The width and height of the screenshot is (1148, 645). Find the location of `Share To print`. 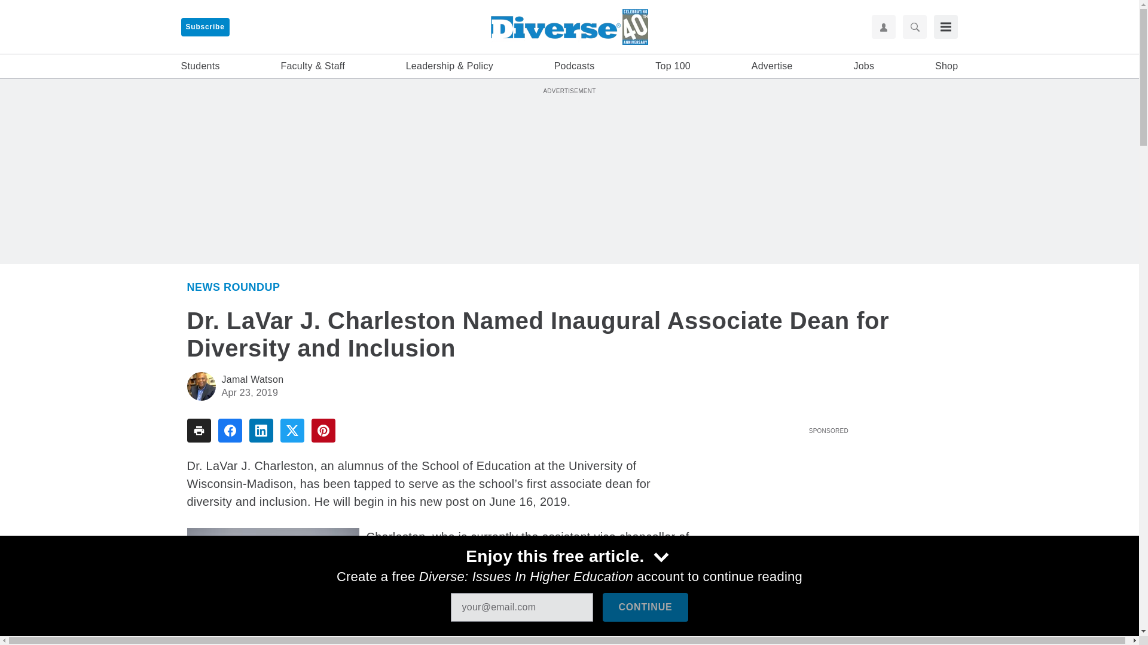

Share To print is located at coordinates (198, 430).